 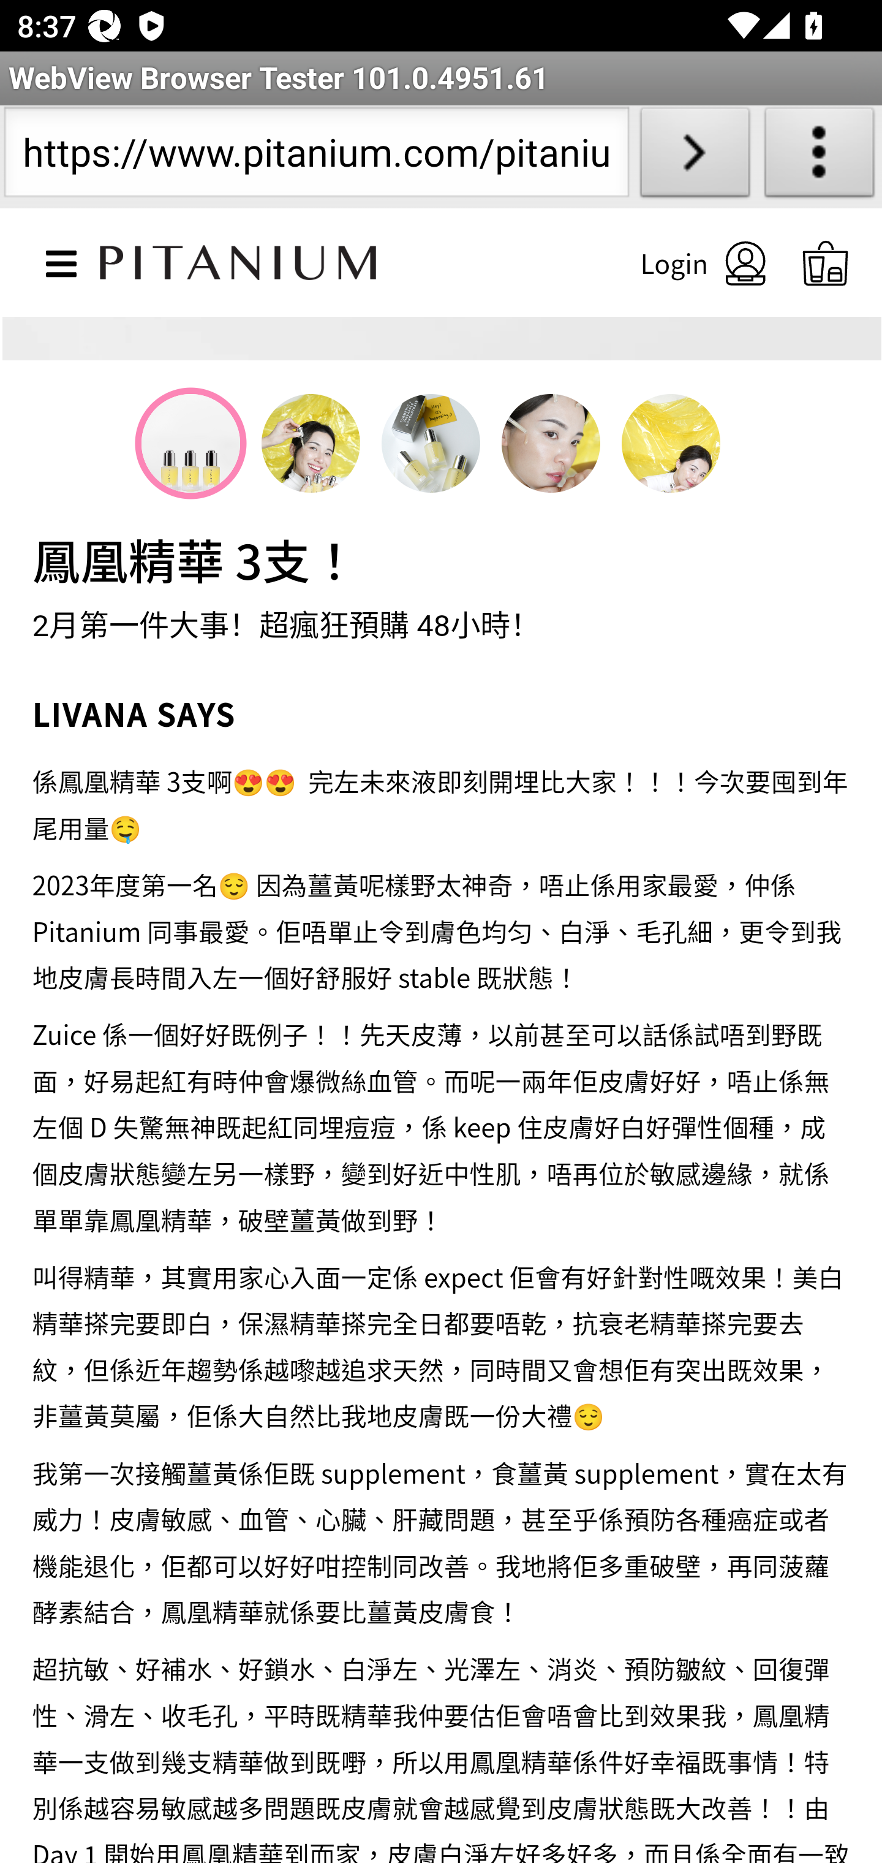 What do you see at coordinates (695, 157) in the screenshot?
I see `Load URL` at bounding box center [695, 157].